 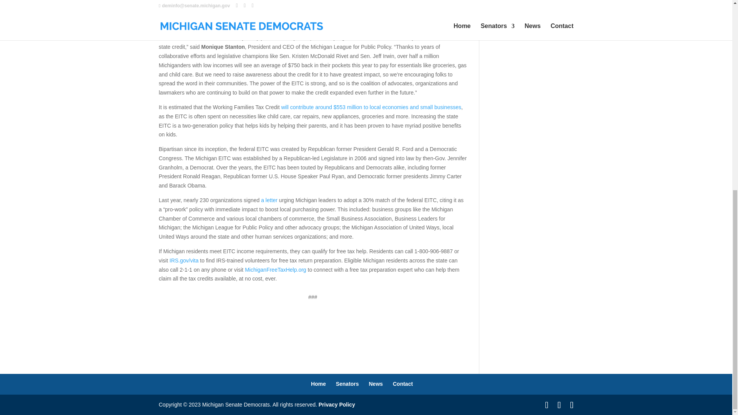 I want to click on Home, so click(x=318, y=383).